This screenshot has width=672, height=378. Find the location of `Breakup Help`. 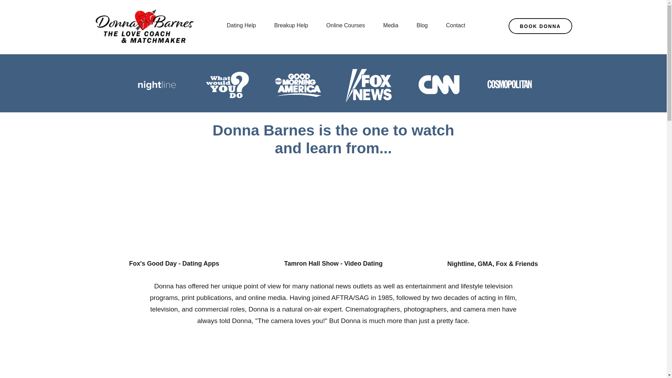

Breakup Help is located at coordinates (291, 26).